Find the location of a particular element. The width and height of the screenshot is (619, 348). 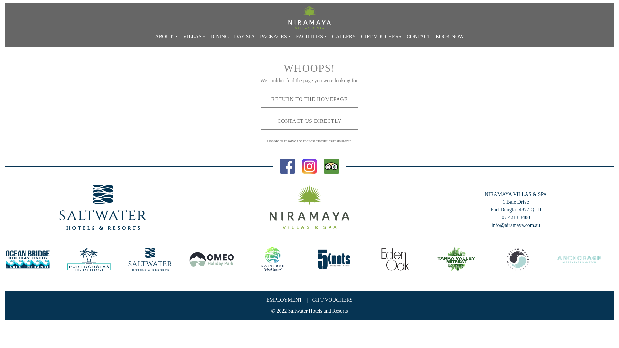

DINING is located at coordinates (220, 37).